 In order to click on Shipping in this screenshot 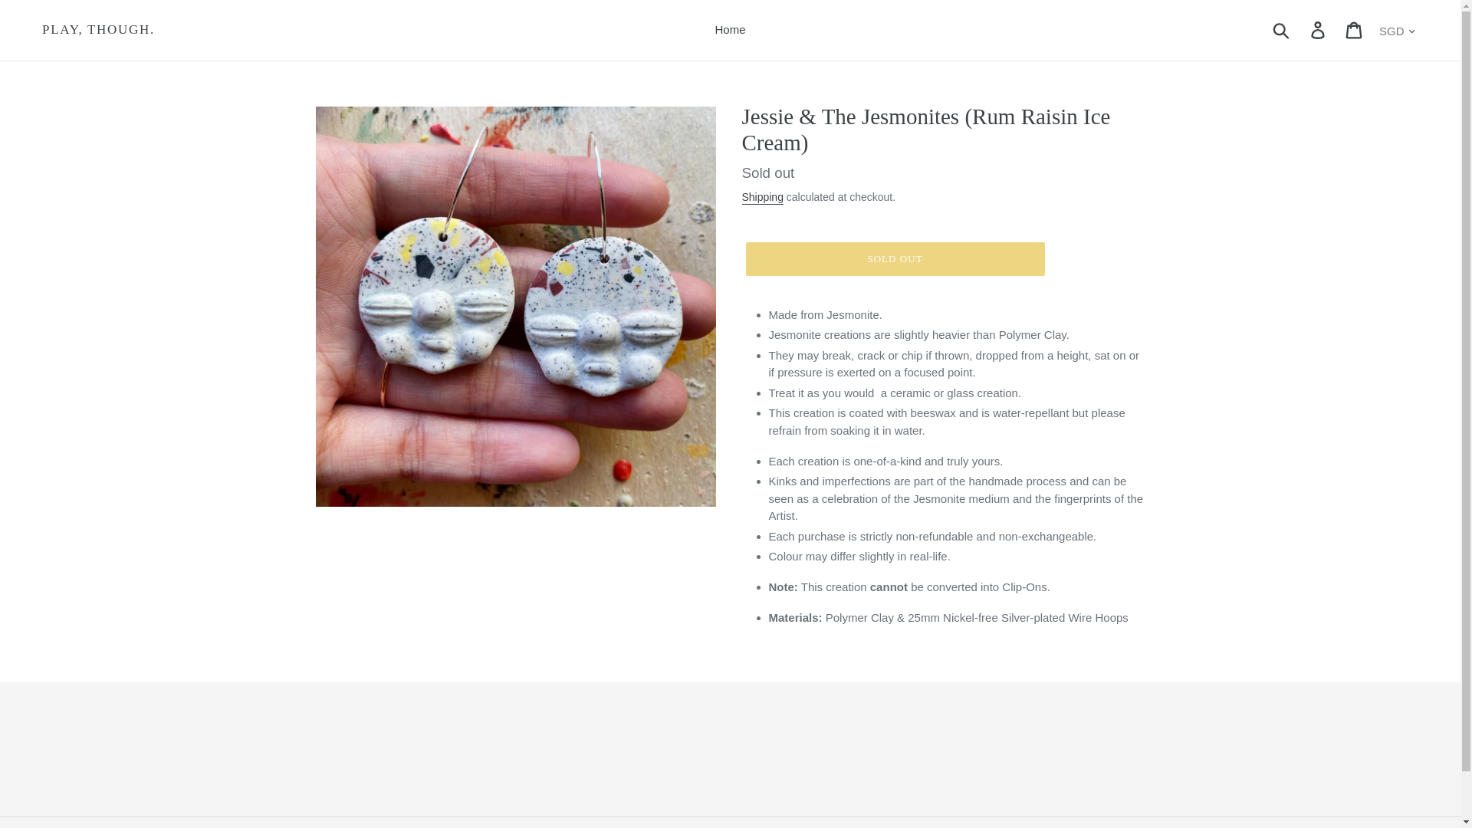, I will do `click(762, 198)`.